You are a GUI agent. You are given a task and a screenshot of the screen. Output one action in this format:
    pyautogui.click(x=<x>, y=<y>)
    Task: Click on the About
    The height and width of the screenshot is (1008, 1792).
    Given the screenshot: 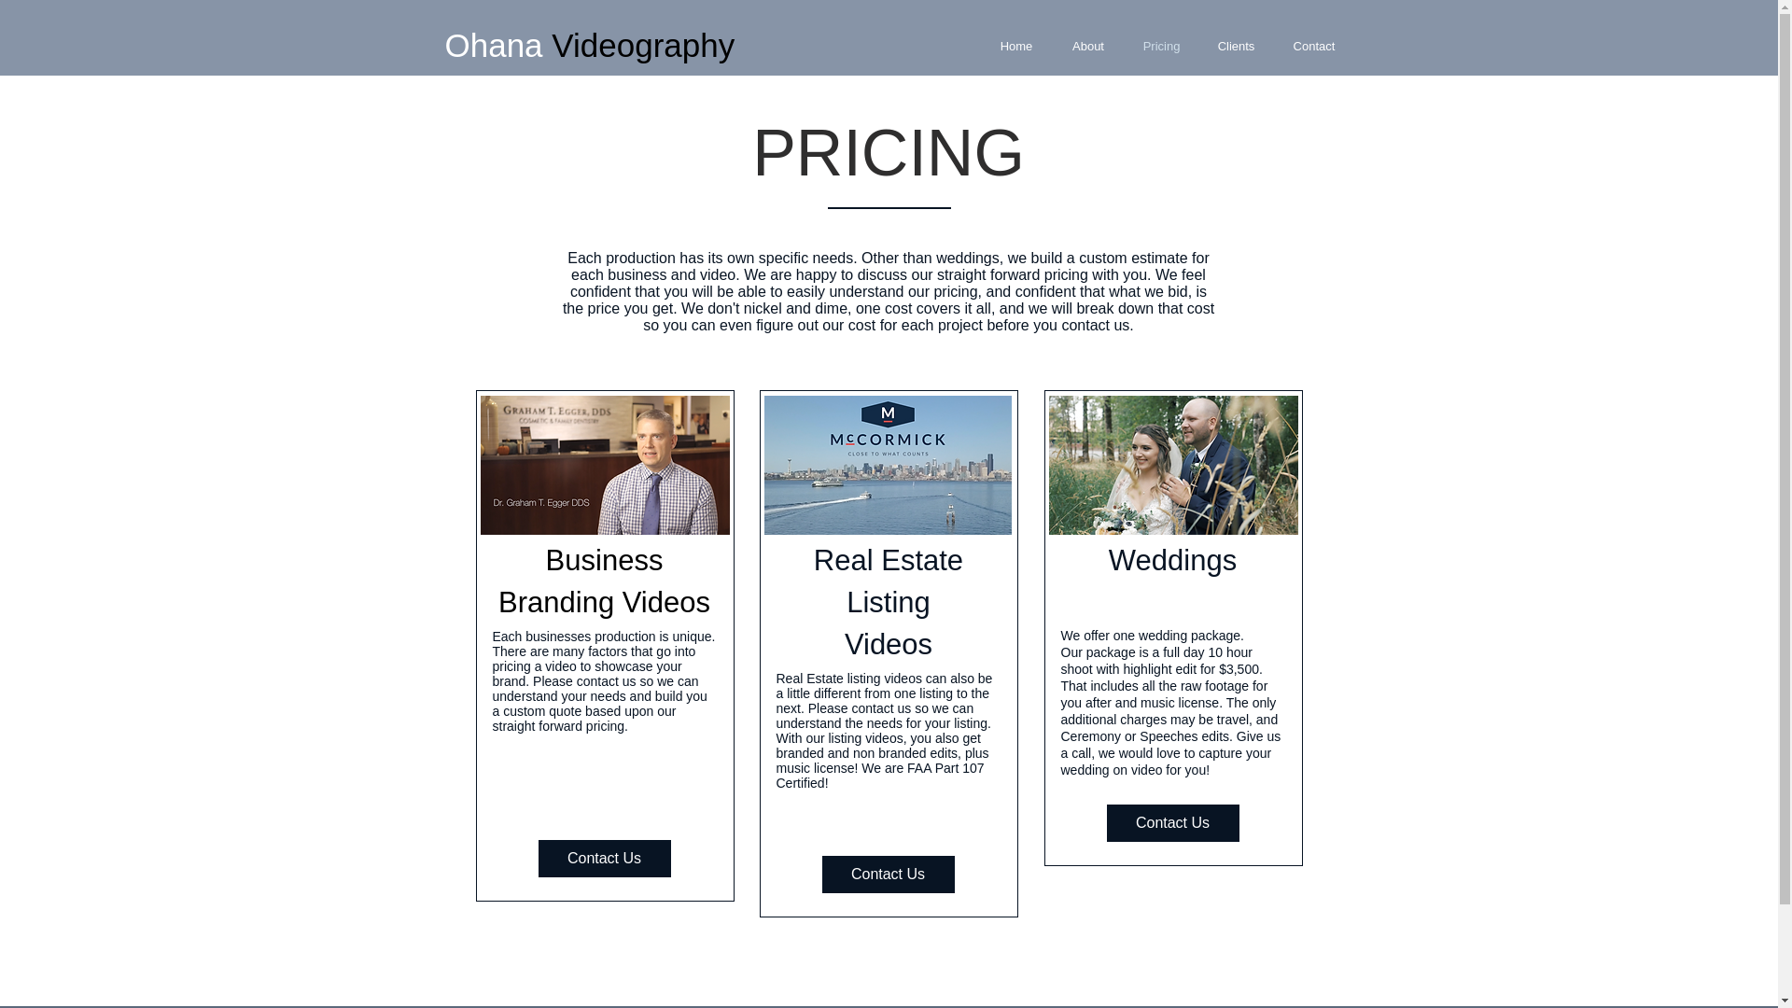 What is the action you would take?
    pyautogui.click(x=1088, y=45)
    